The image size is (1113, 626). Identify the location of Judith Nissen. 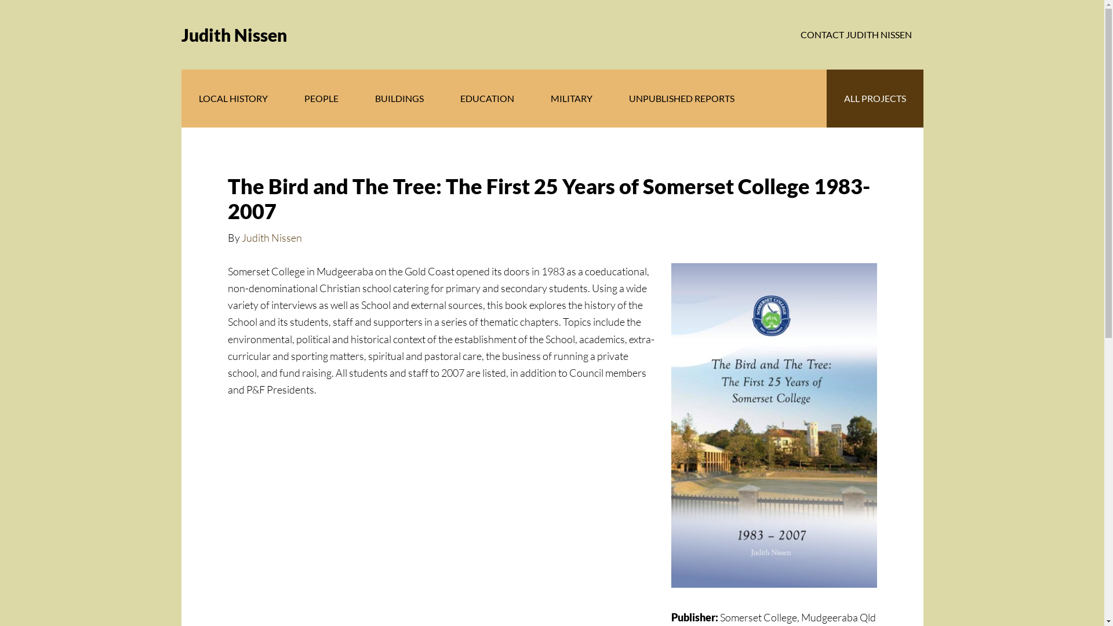
(271, 238).